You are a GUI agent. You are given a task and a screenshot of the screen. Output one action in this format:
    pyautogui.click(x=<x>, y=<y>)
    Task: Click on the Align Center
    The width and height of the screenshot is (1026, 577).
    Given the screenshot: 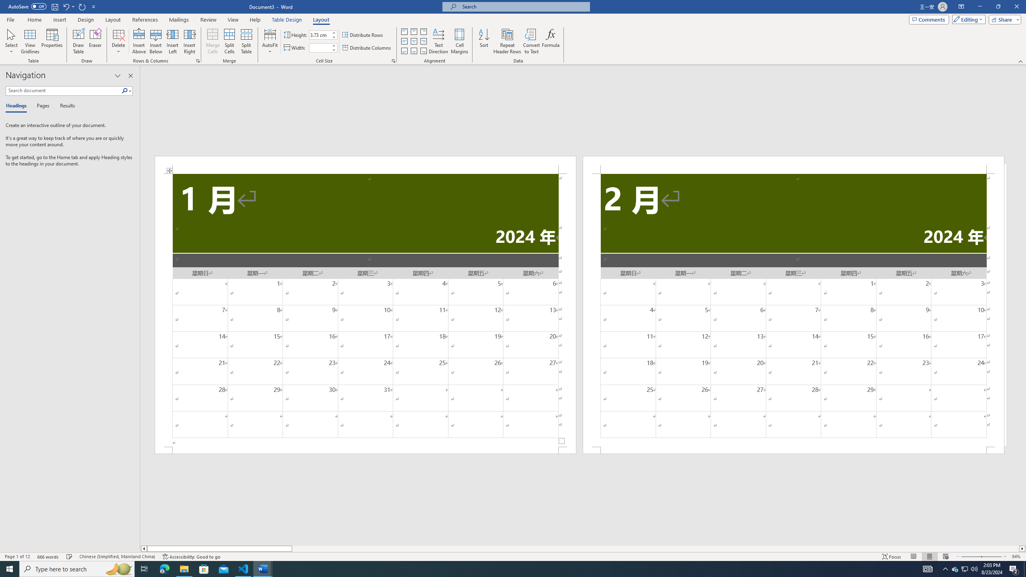 What is the action you would take?
    pyautogui.click(x=414, y=42)
    